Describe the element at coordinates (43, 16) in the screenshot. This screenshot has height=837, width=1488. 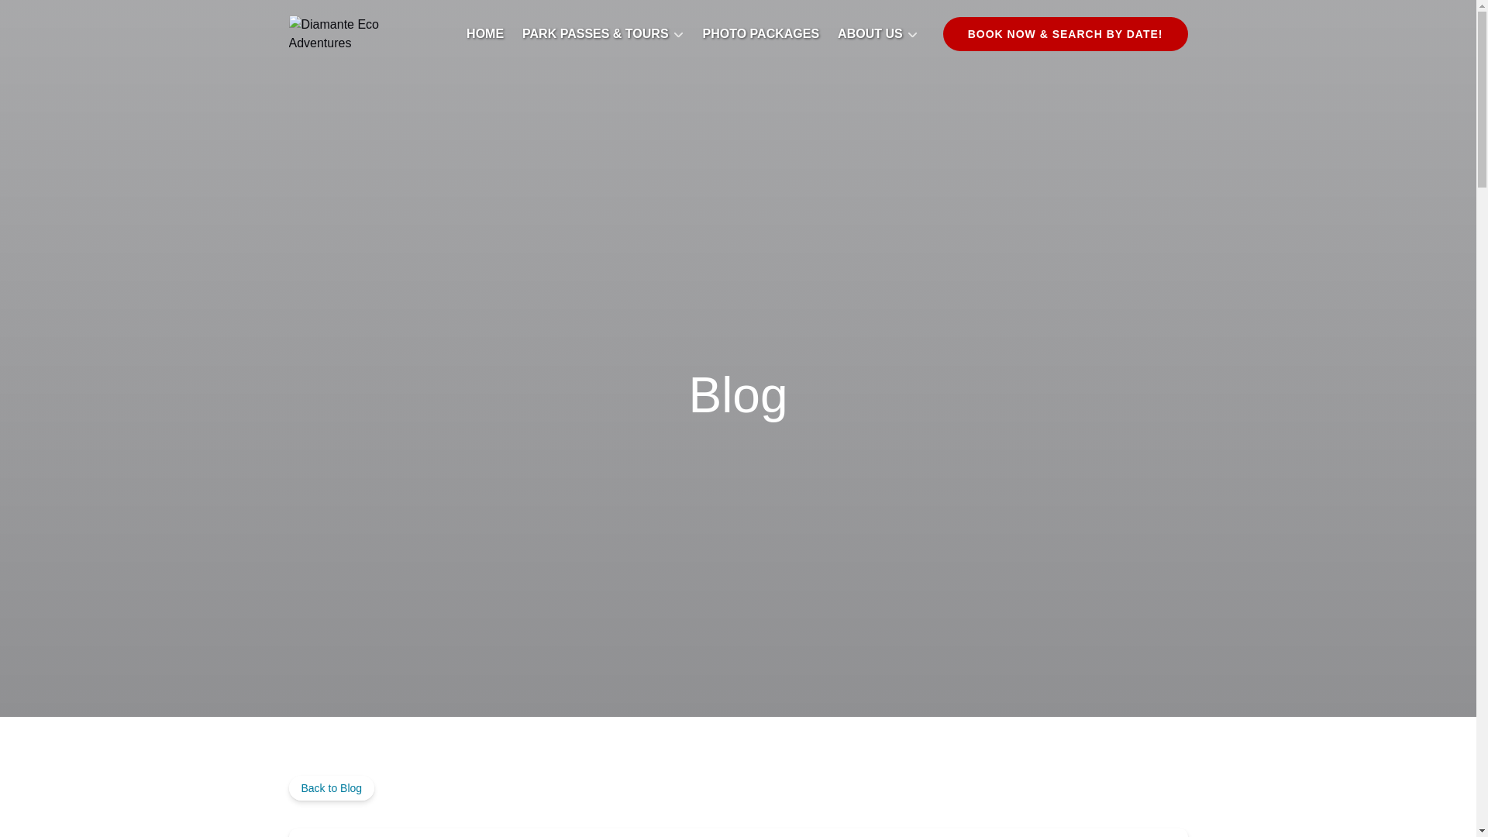
I see `Skip to footer` at that location.